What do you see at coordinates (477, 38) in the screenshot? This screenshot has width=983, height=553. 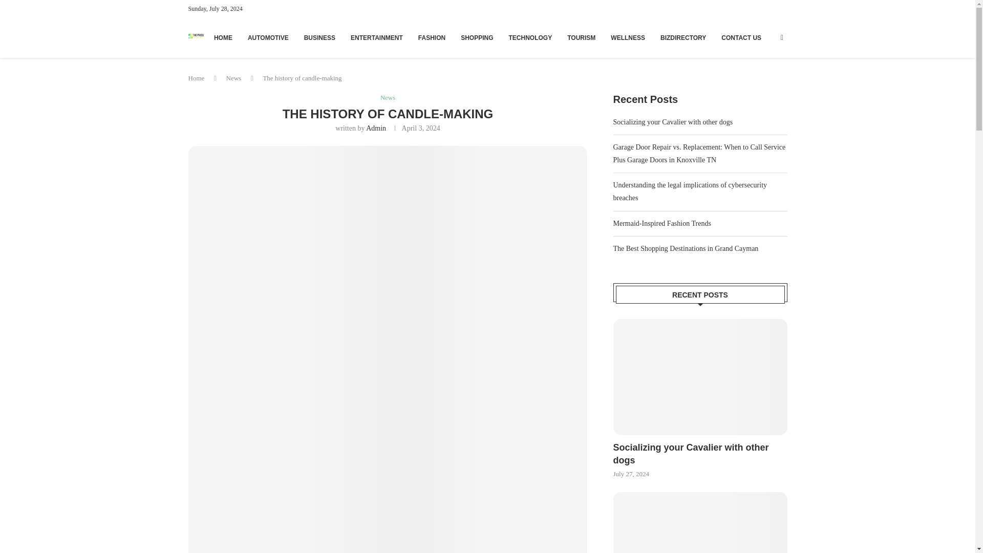 I see `SHOPPING` at bounding box center [477, 38].